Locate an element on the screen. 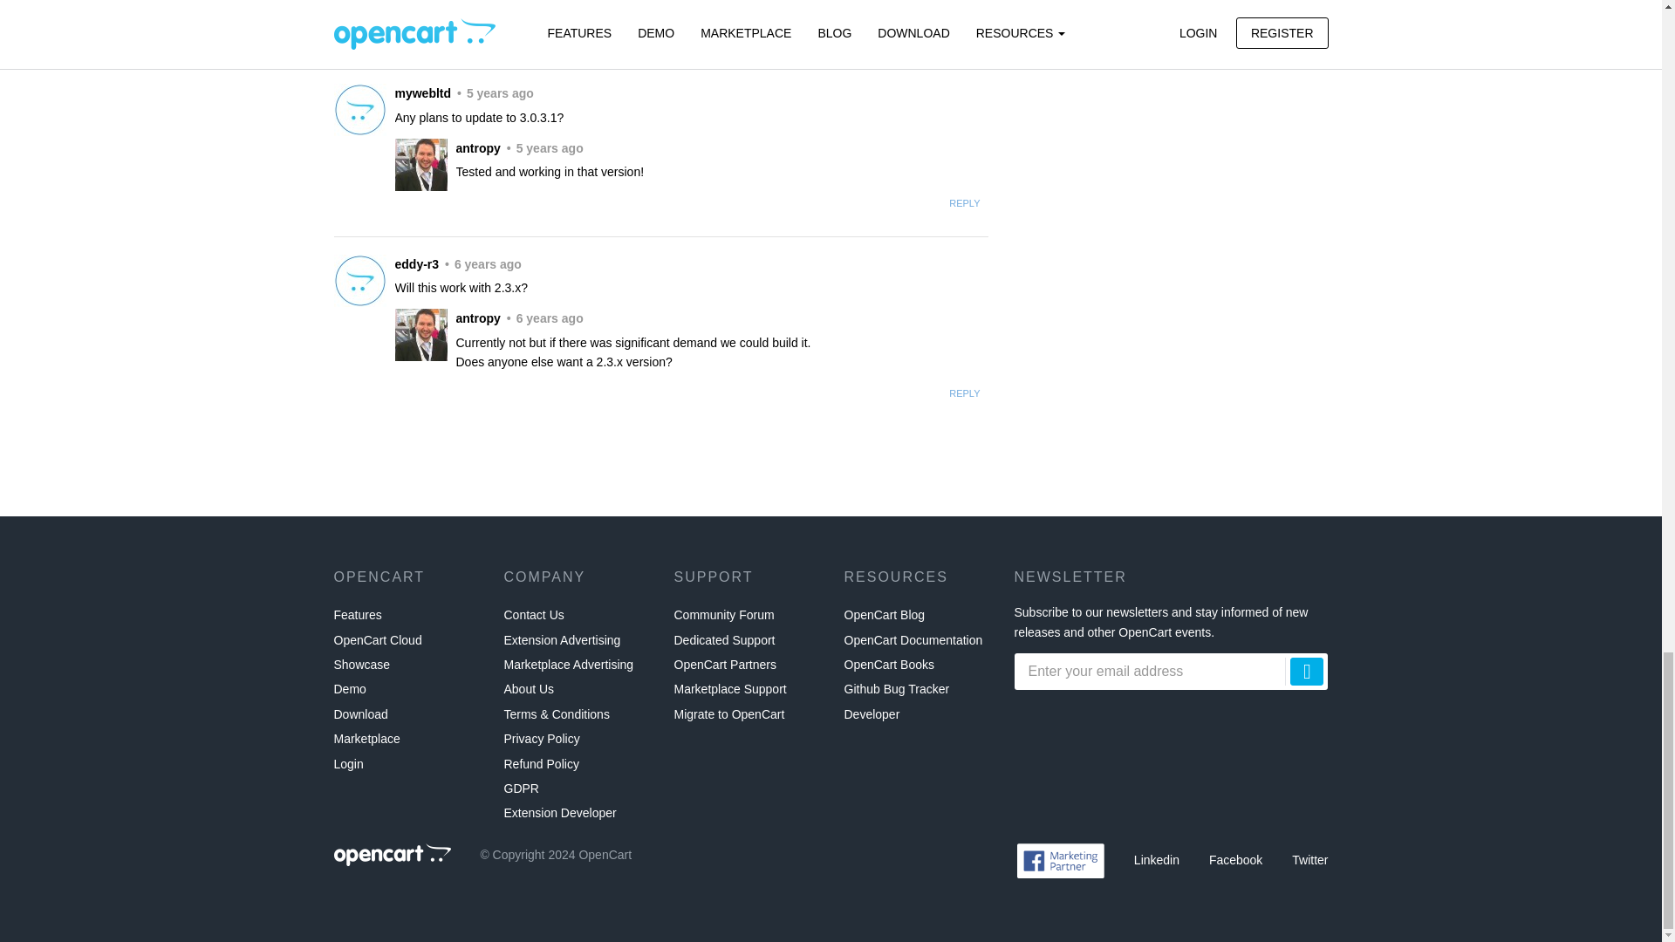 The height and width of the screenshot is (942, 1675). eddy-r3 is located at coordinates (359, 281).